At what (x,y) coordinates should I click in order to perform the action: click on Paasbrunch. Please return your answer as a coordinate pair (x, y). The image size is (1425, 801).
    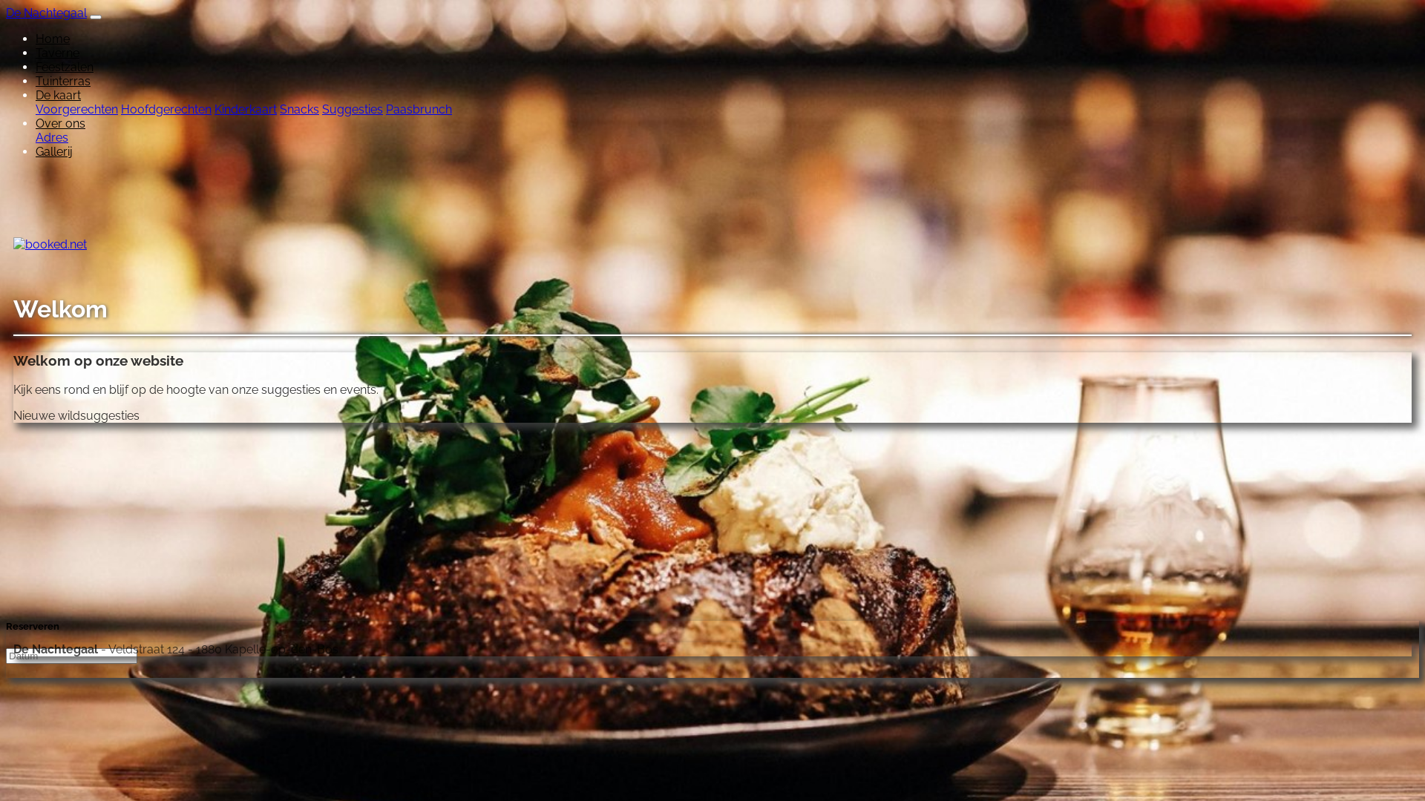
    Looking at the image, I should click on (419, 110).